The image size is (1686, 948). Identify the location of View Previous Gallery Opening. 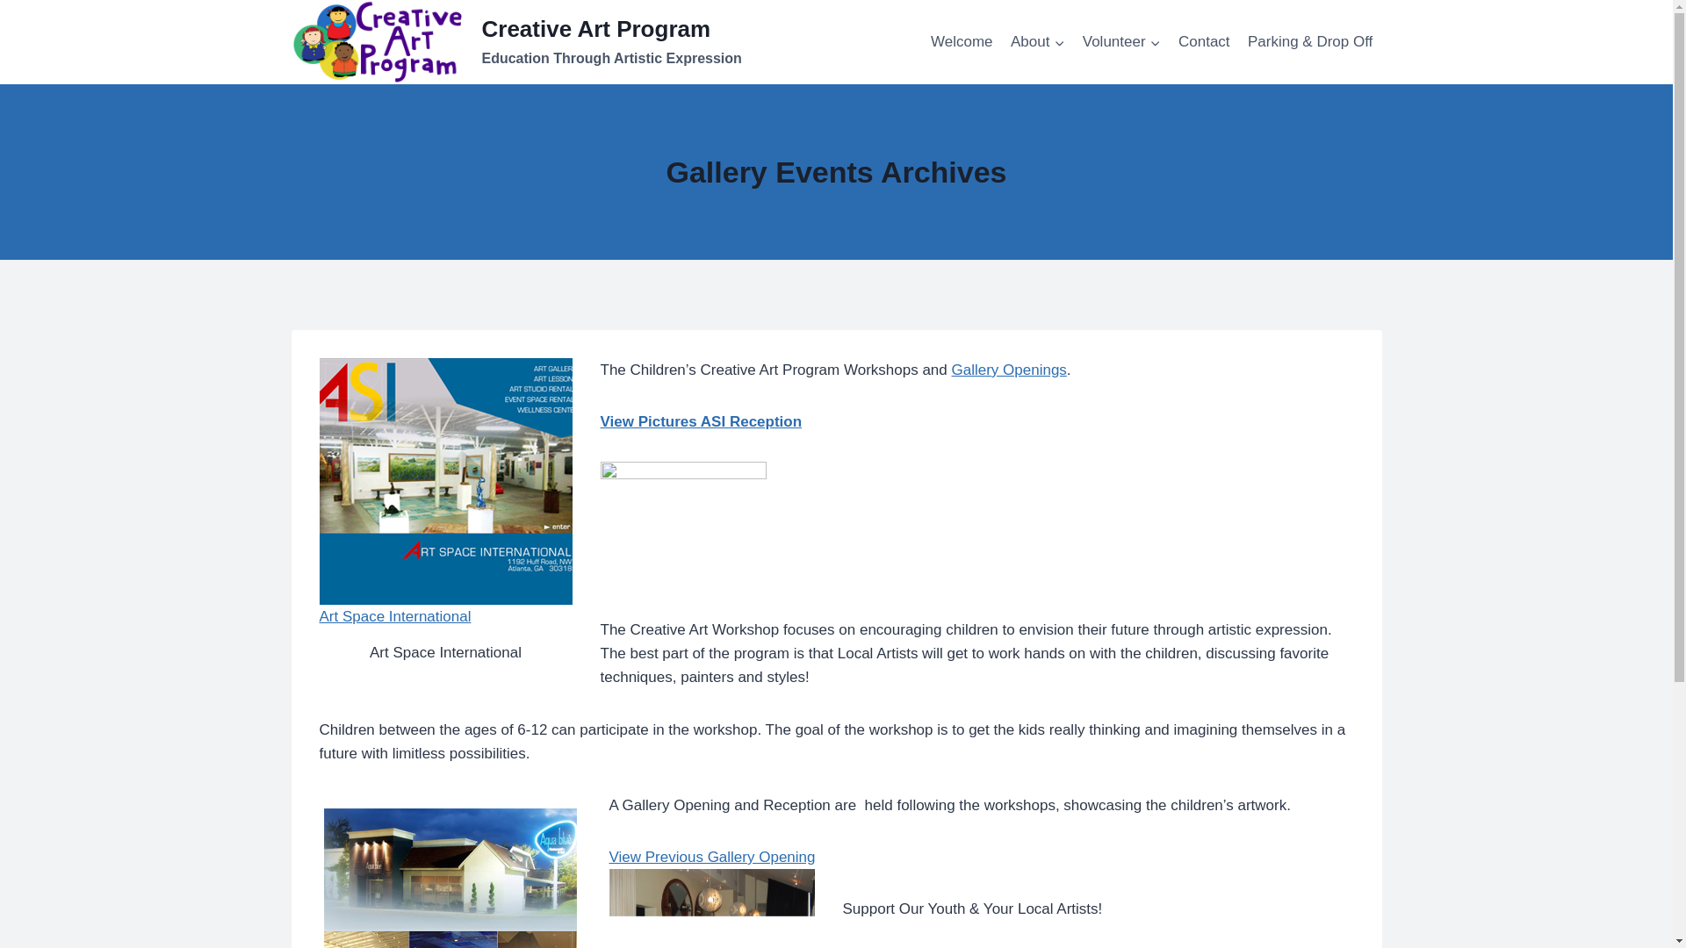
(712, 857).